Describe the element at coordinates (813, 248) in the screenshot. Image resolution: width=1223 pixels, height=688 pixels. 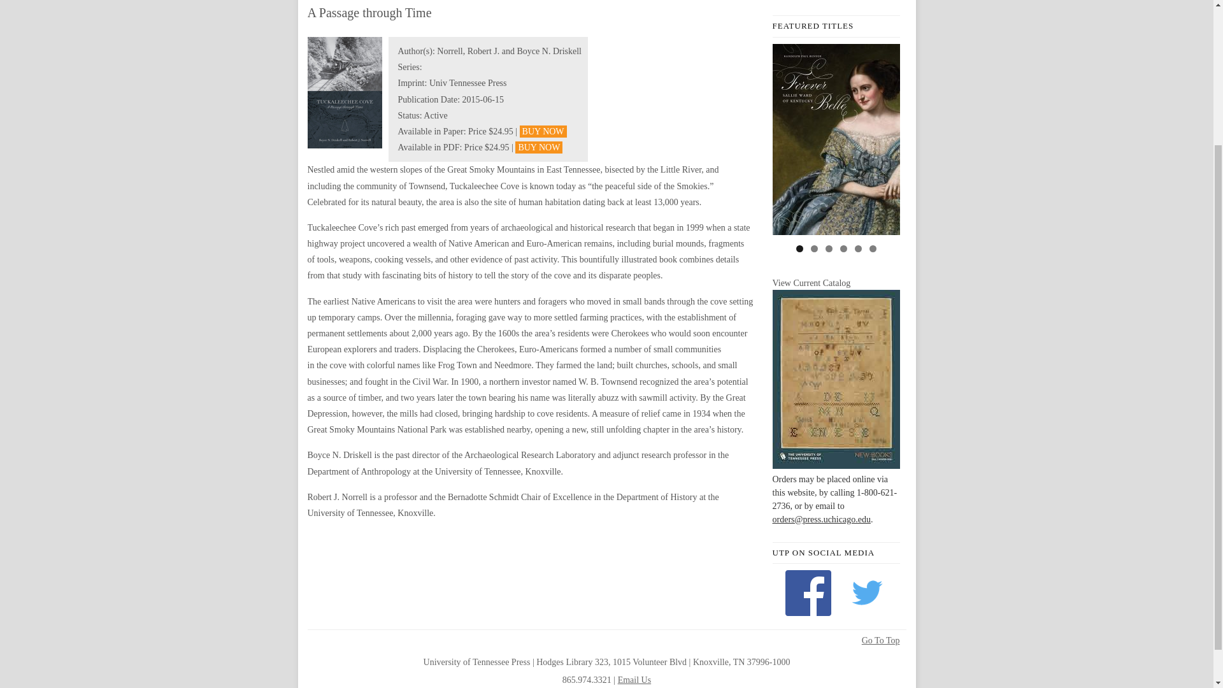
I see `2` at that location.